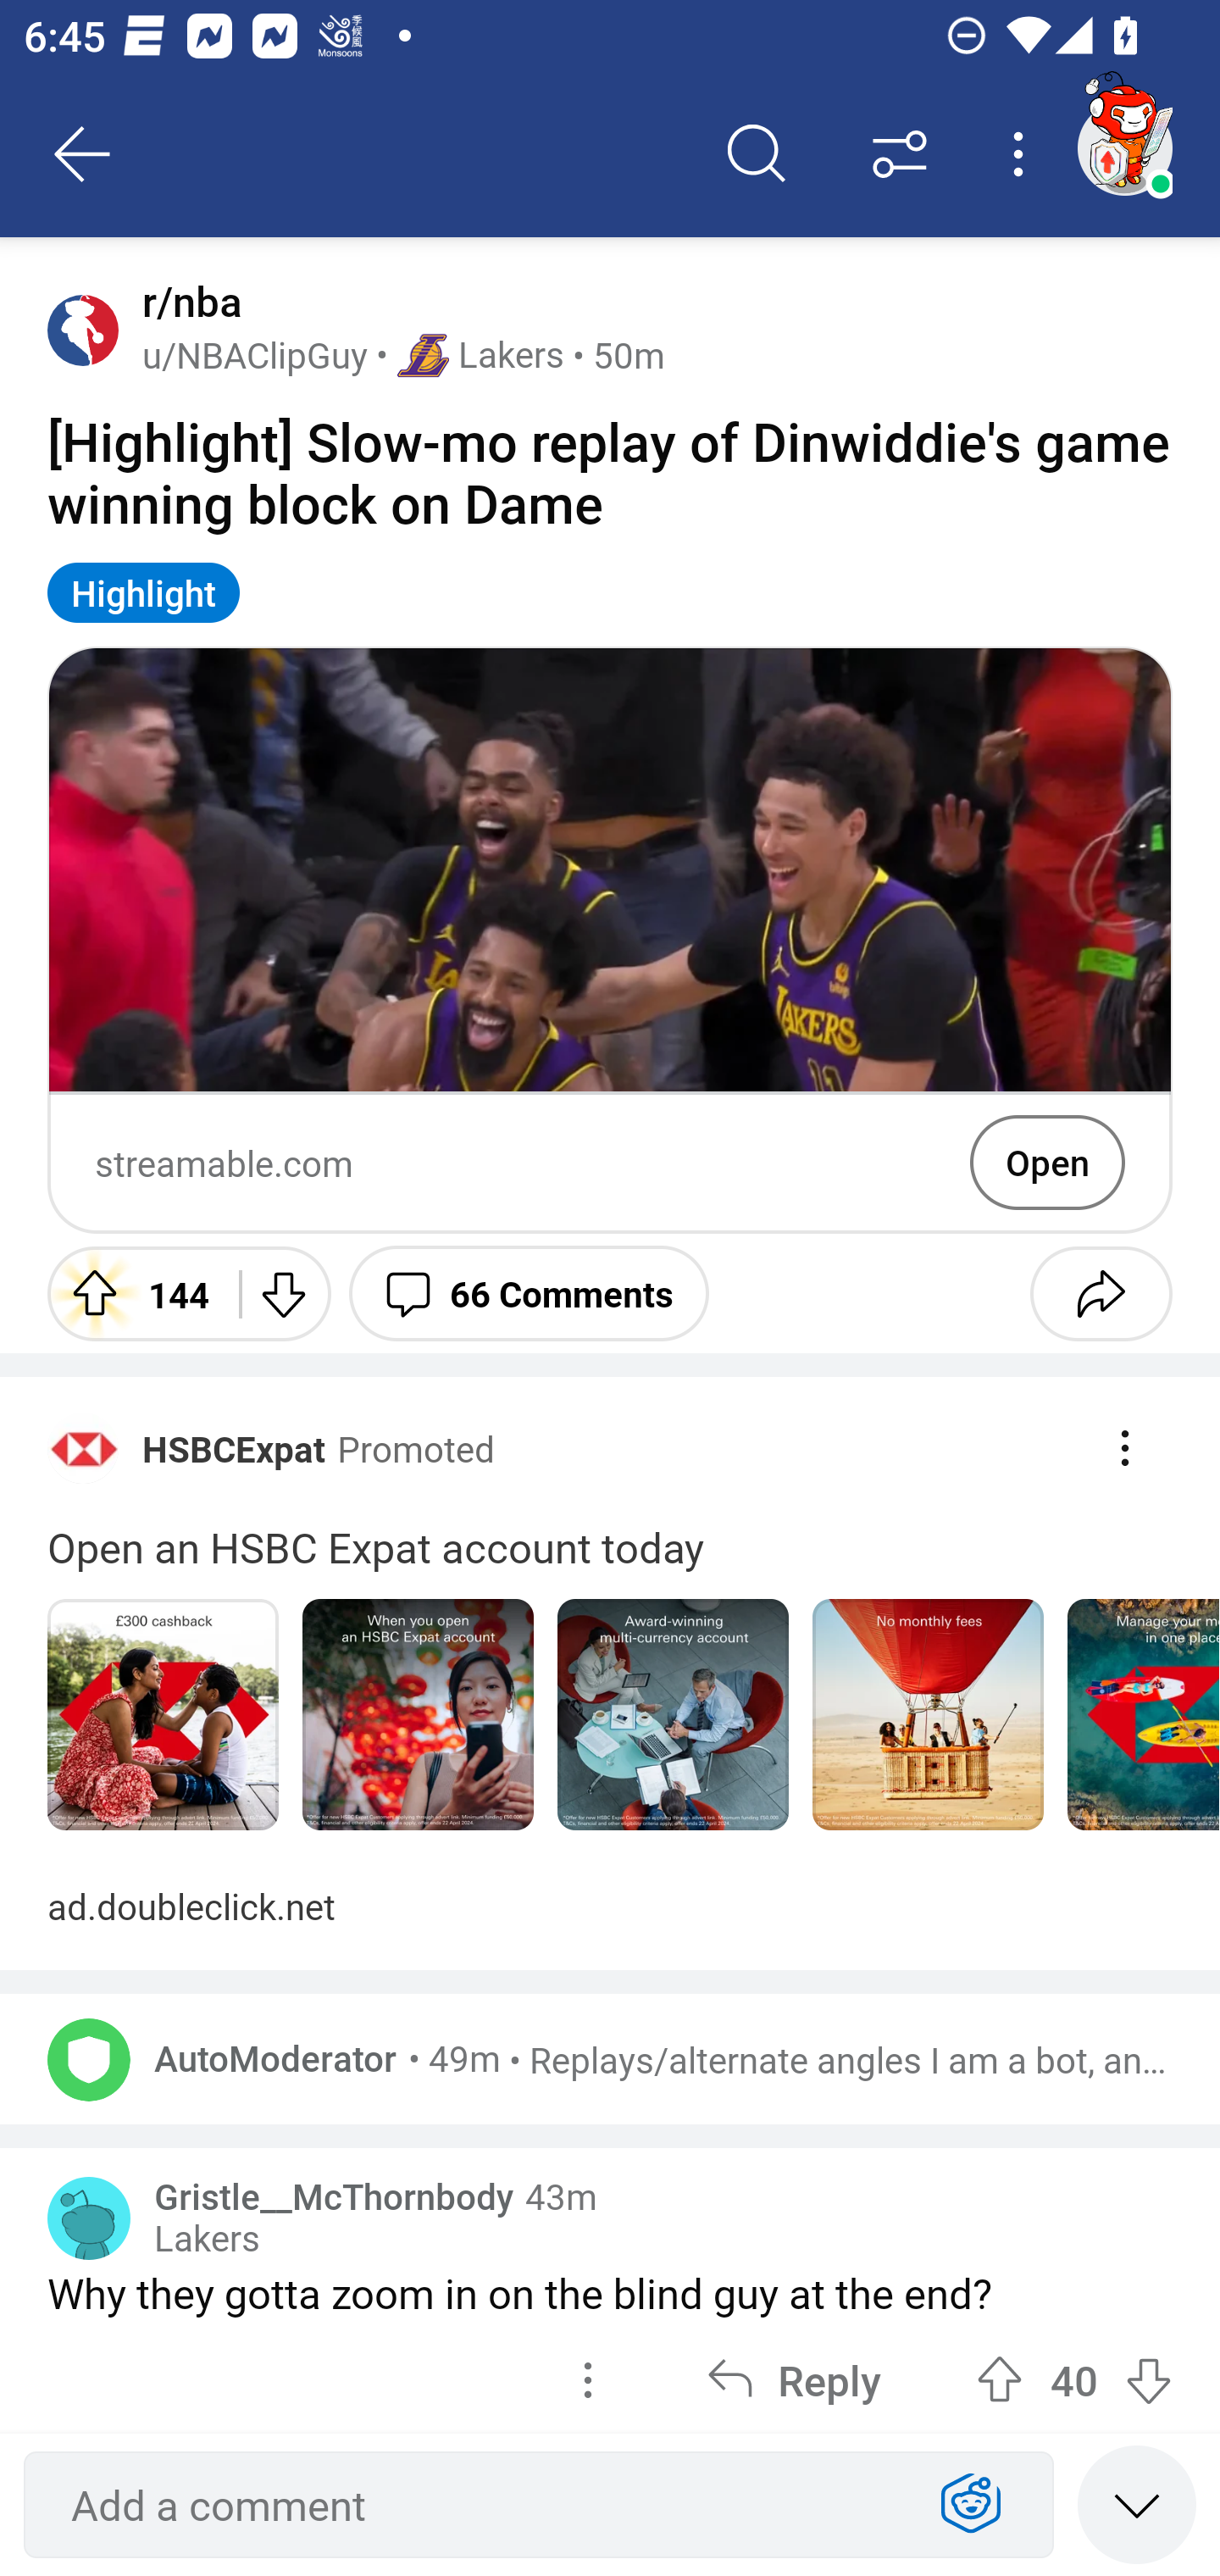 The image size is (1220, 2576). Describe the element at coordinates (89, 2218) in the screenshot. I see `Avatar` at that location.